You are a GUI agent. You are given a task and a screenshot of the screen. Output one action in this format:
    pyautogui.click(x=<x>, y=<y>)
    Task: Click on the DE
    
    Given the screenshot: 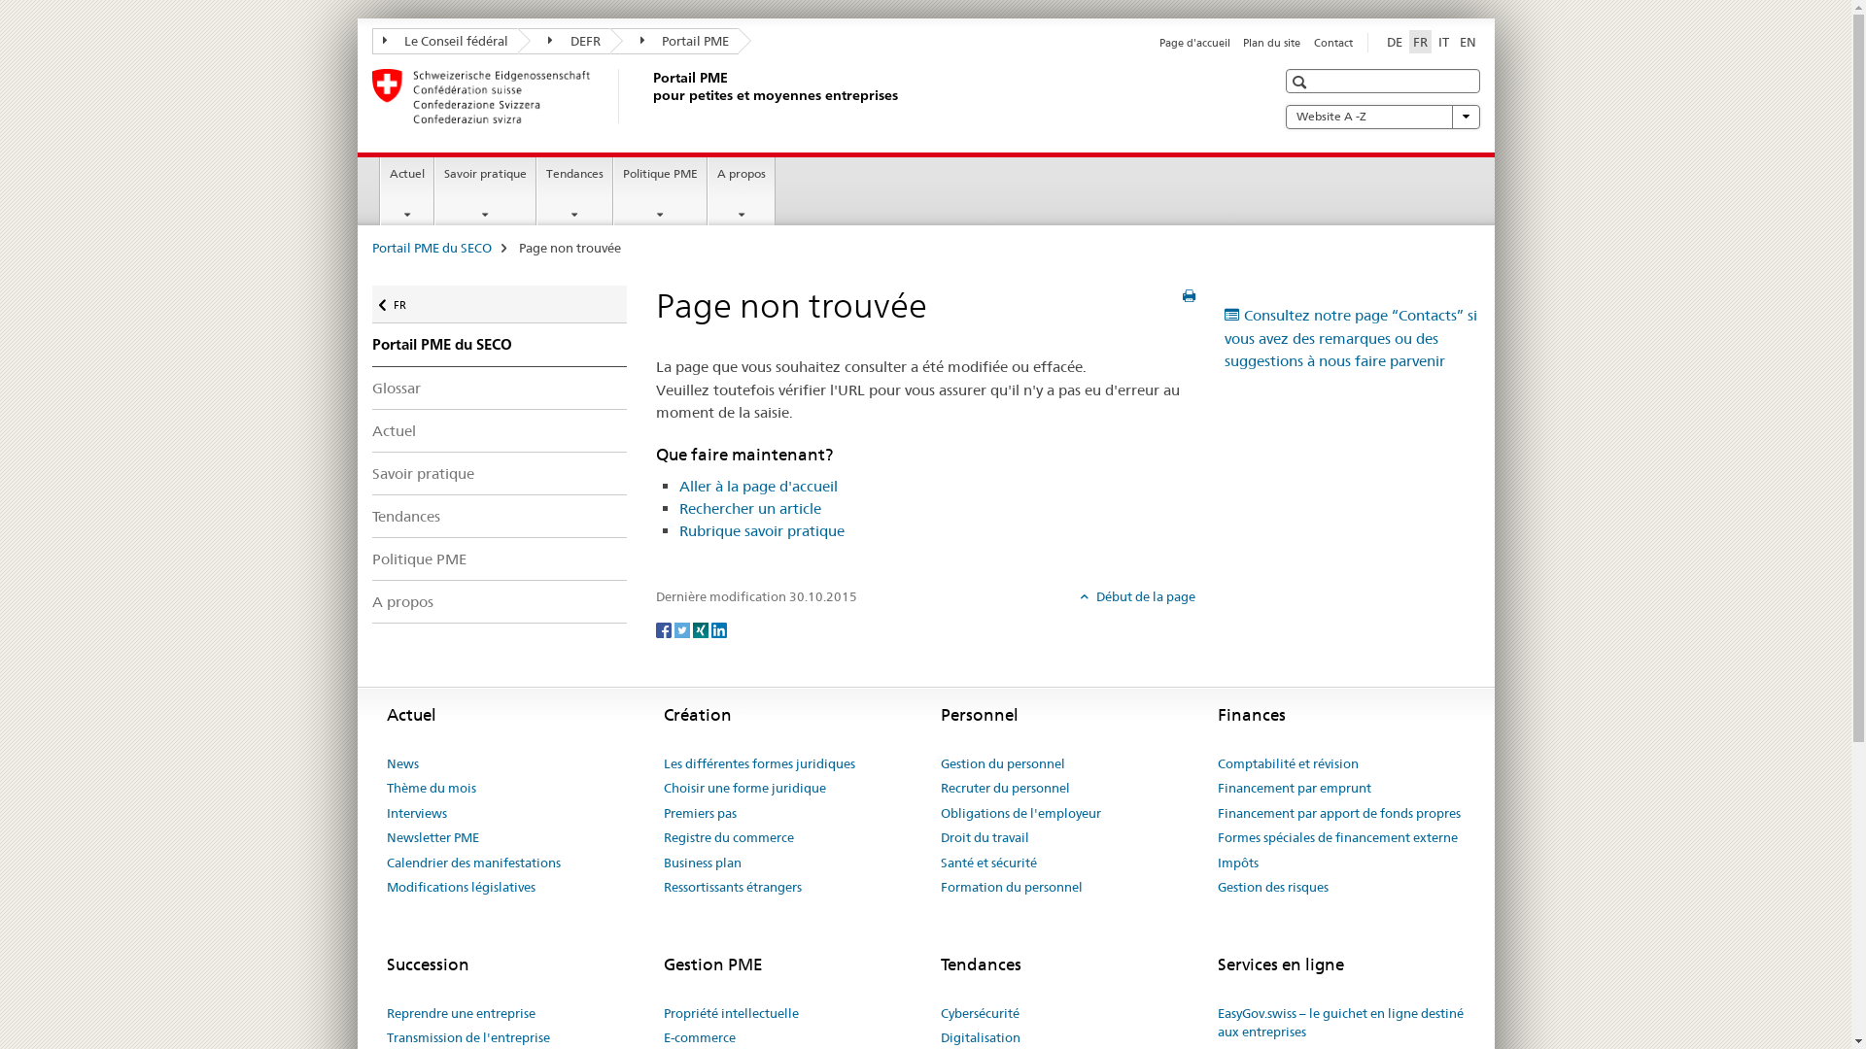 What is the action you would take?
    pyautogui.click(x=1394, y=42)
    